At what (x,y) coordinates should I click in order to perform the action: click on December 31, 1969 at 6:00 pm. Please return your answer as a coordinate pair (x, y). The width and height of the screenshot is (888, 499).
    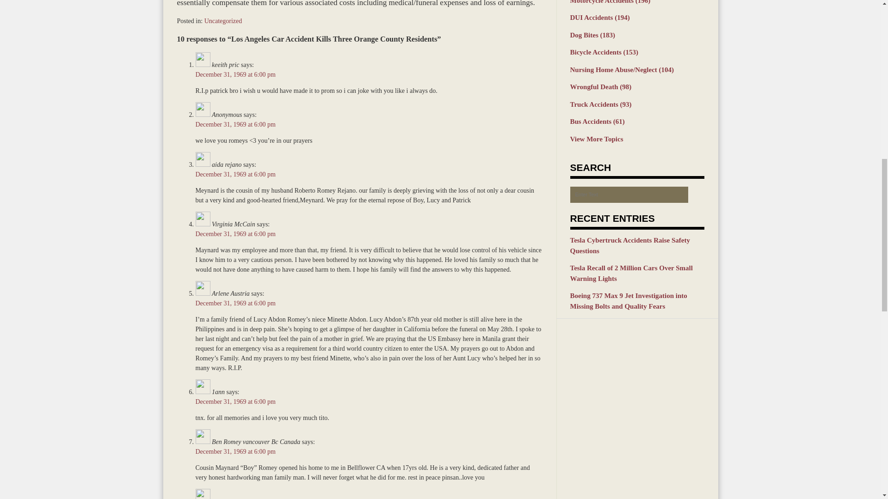
    Looking at the image, I should click on (235, 74).